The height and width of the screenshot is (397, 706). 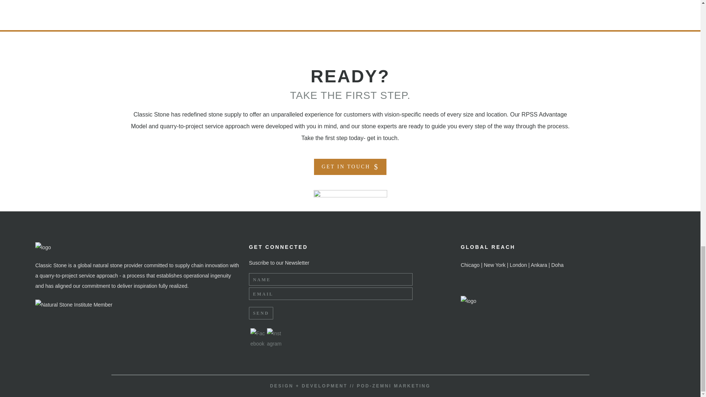 I want to click on email, so click(x=331, y=293).